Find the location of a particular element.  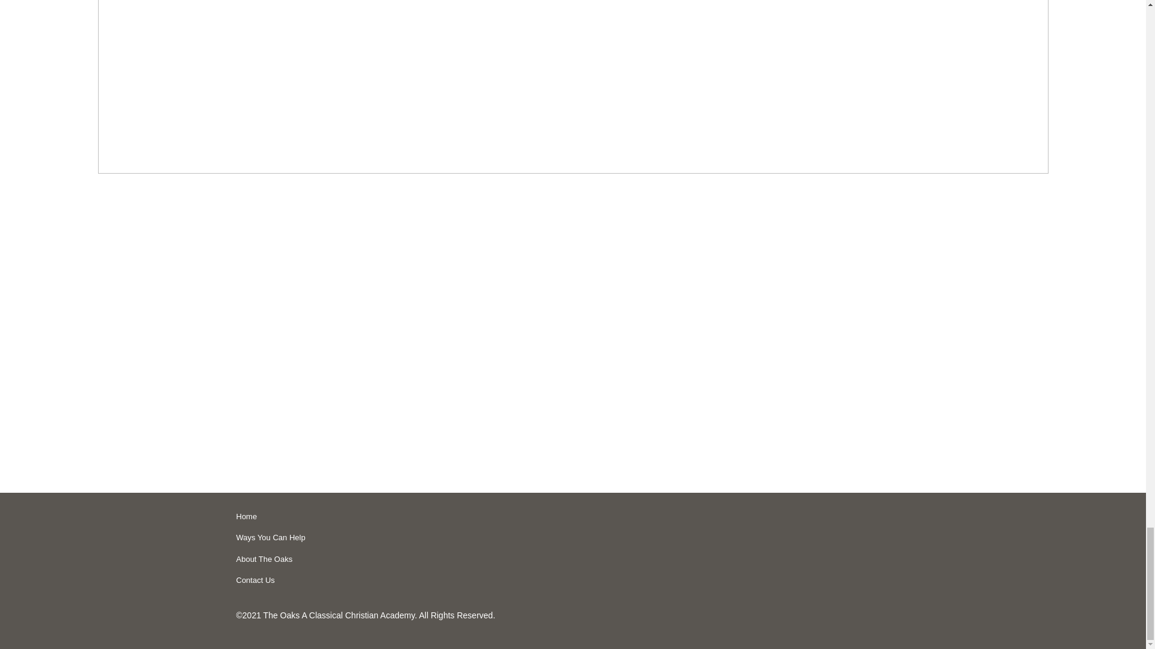

Contact Us is located at coordinates (401, 580).